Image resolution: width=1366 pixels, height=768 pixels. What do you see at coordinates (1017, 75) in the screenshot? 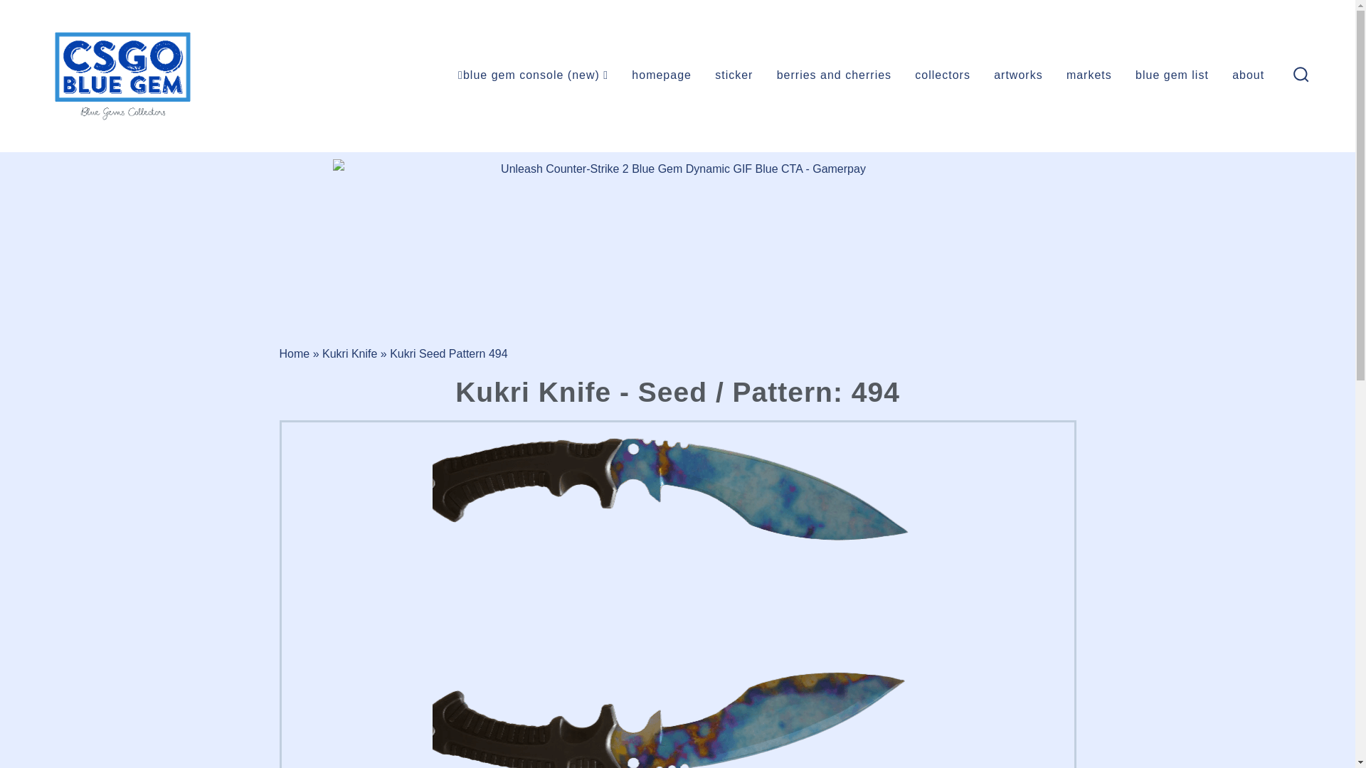
I see `artworks` at bounding box center [1017, 75].